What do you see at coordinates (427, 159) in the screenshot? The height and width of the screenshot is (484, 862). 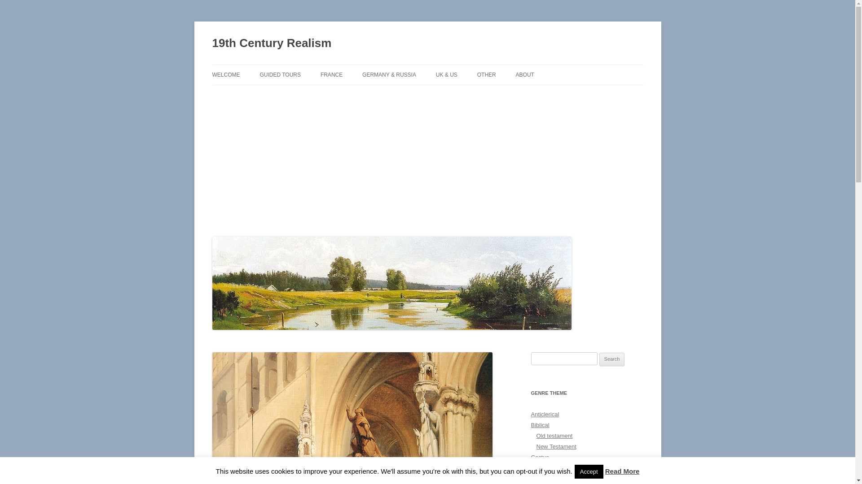 I see `Advertisement` at bounding box center [427, 159].